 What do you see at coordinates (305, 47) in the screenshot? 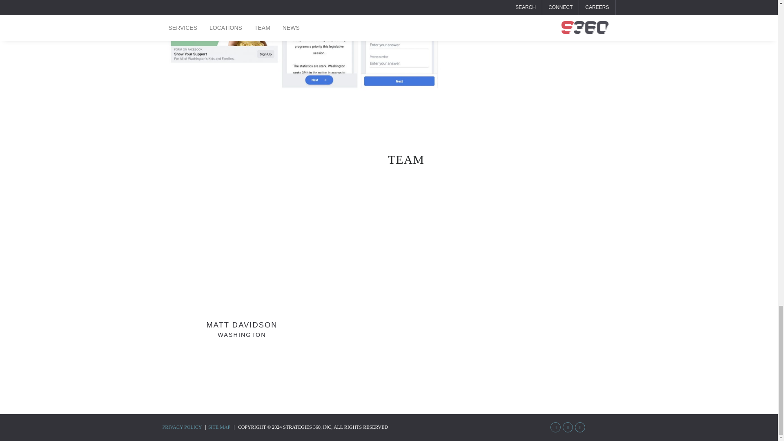
I see `Page 1` at bounding box center [305, 47].